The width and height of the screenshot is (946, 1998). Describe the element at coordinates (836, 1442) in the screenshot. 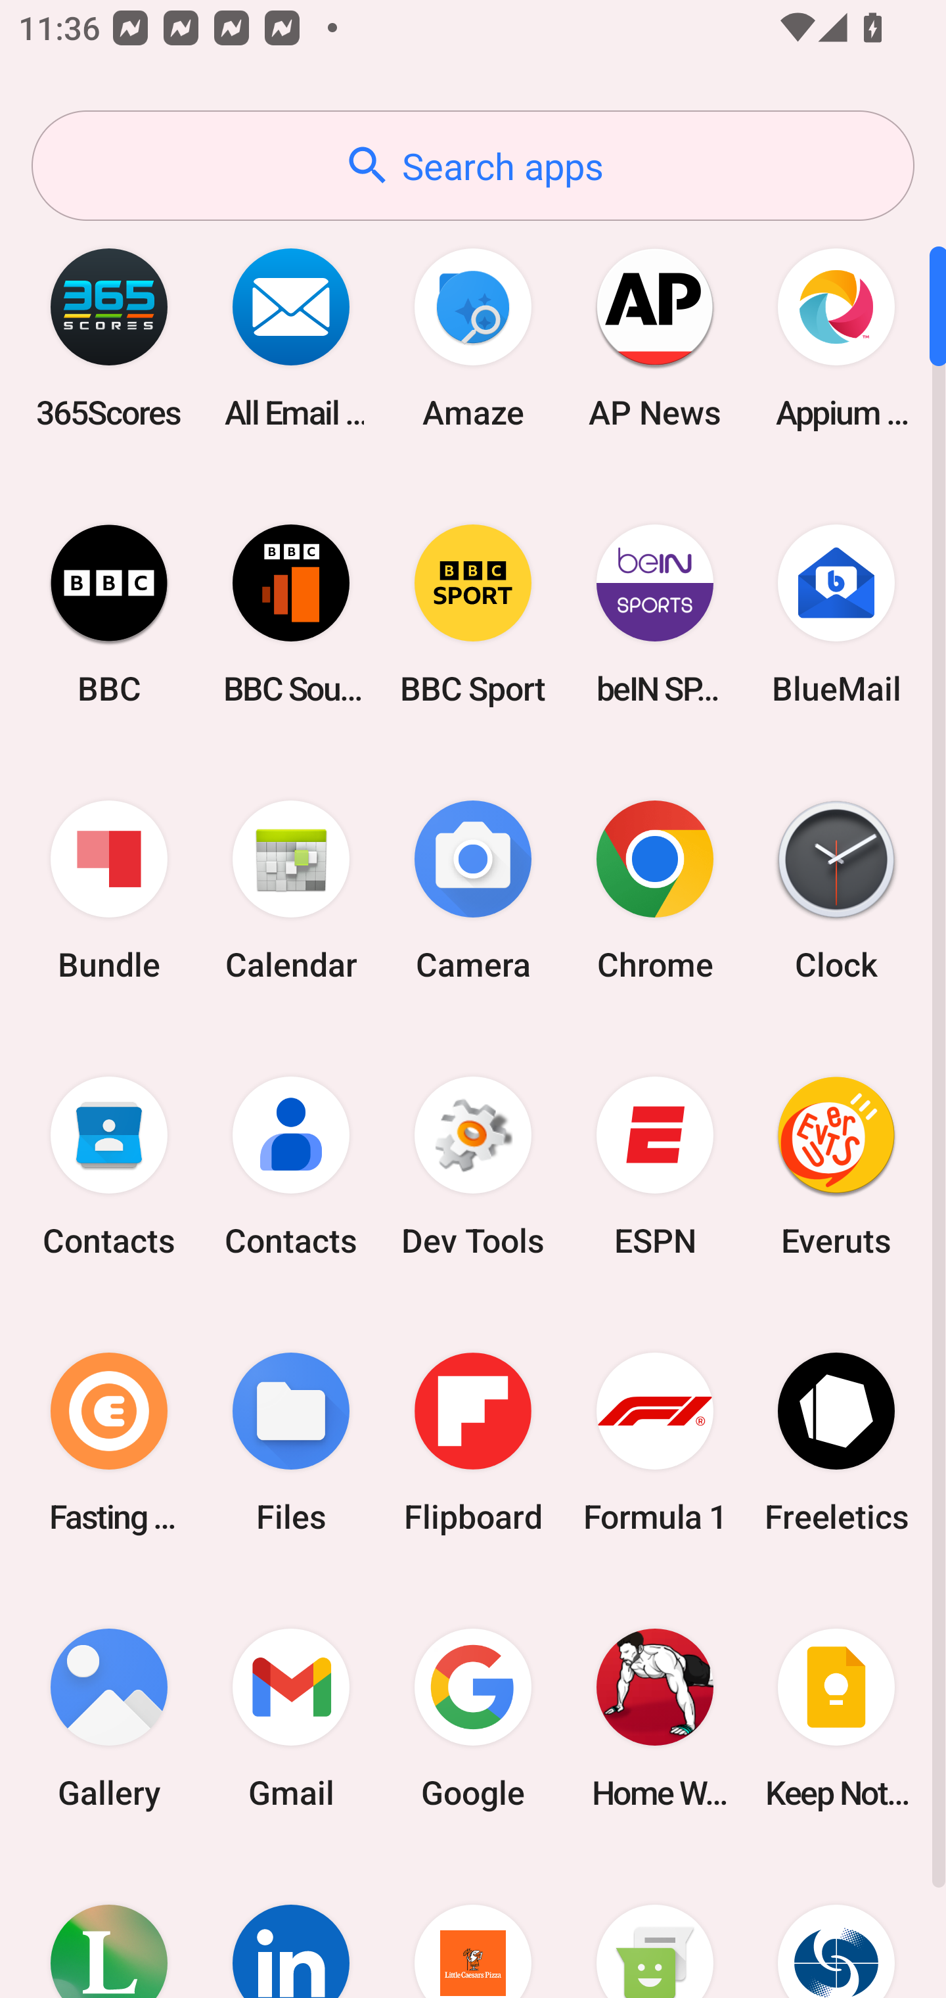

I see `Freeletics` at that location.